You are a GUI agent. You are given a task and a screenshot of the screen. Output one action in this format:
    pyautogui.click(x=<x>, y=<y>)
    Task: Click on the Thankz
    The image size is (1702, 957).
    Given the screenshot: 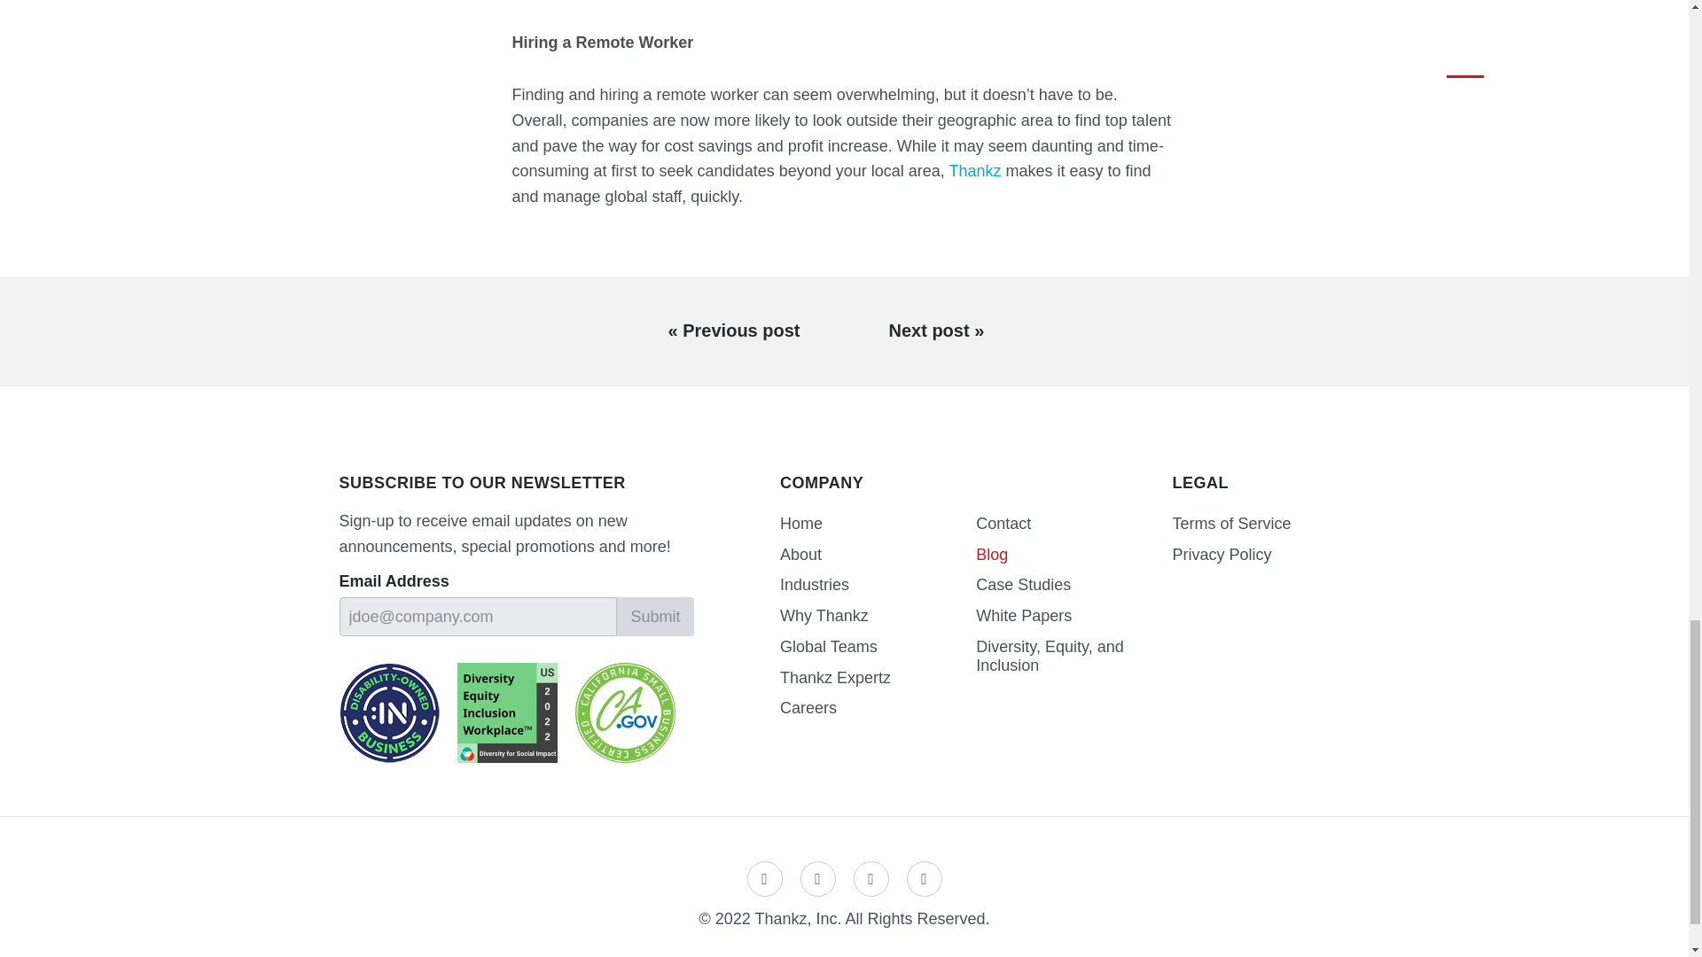 What is the action you would take?
    pyautogui.click(x=973, y=170)
    